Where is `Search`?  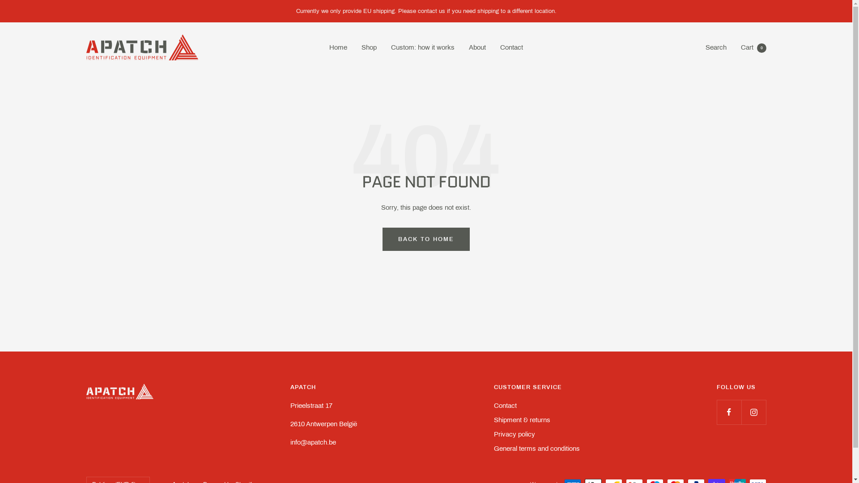
Search is located at coordinates (716, 47).